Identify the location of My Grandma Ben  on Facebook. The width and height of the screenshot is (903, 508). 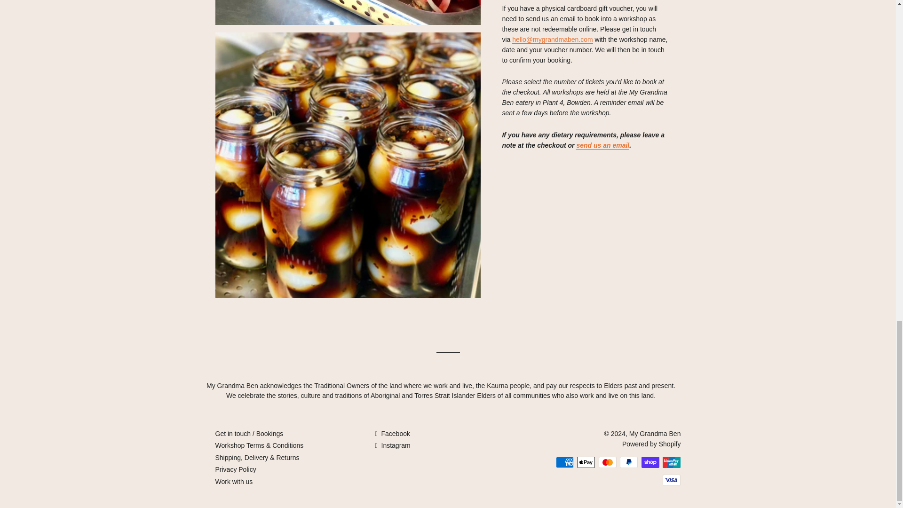
(392, 433).